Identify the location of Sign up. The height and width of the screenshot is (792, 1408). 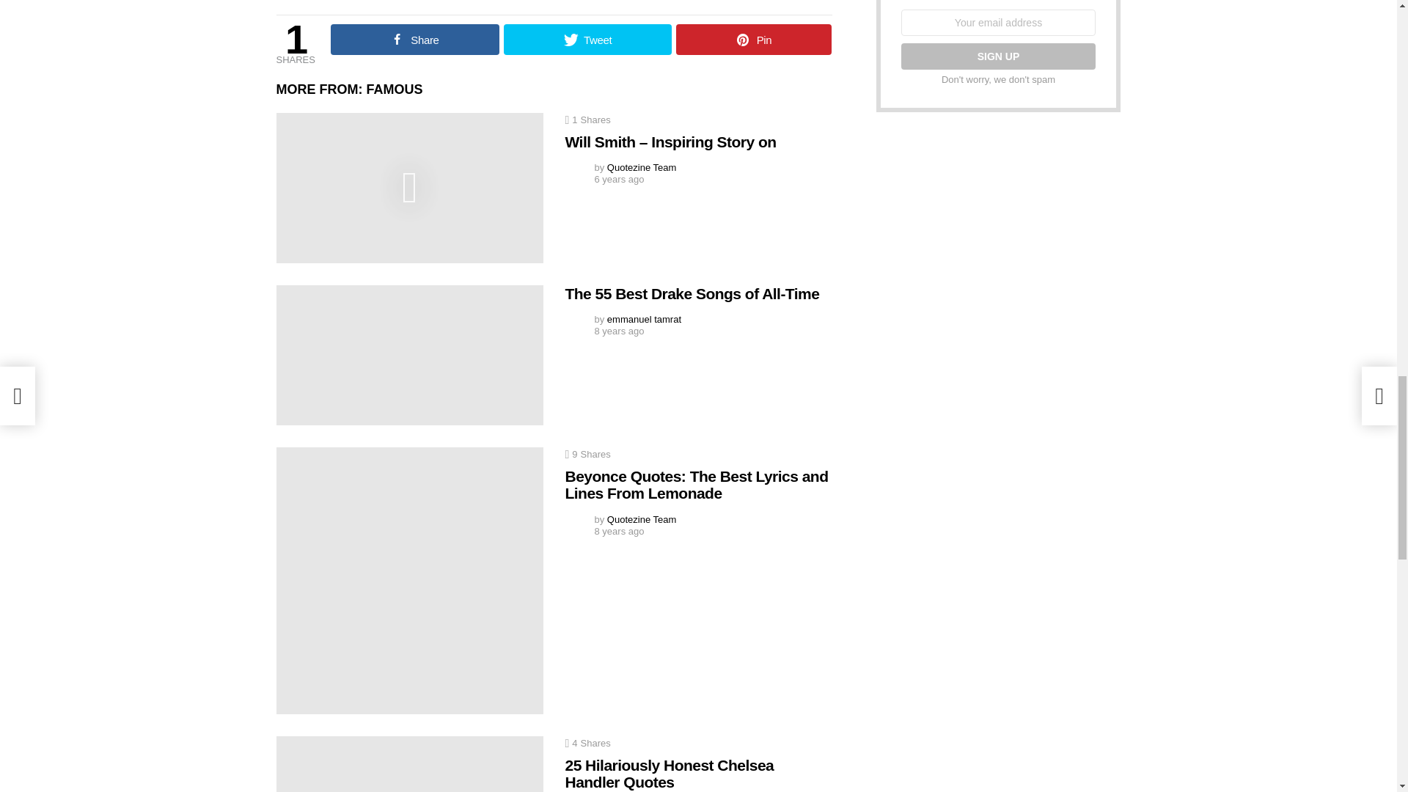
(997, 56).